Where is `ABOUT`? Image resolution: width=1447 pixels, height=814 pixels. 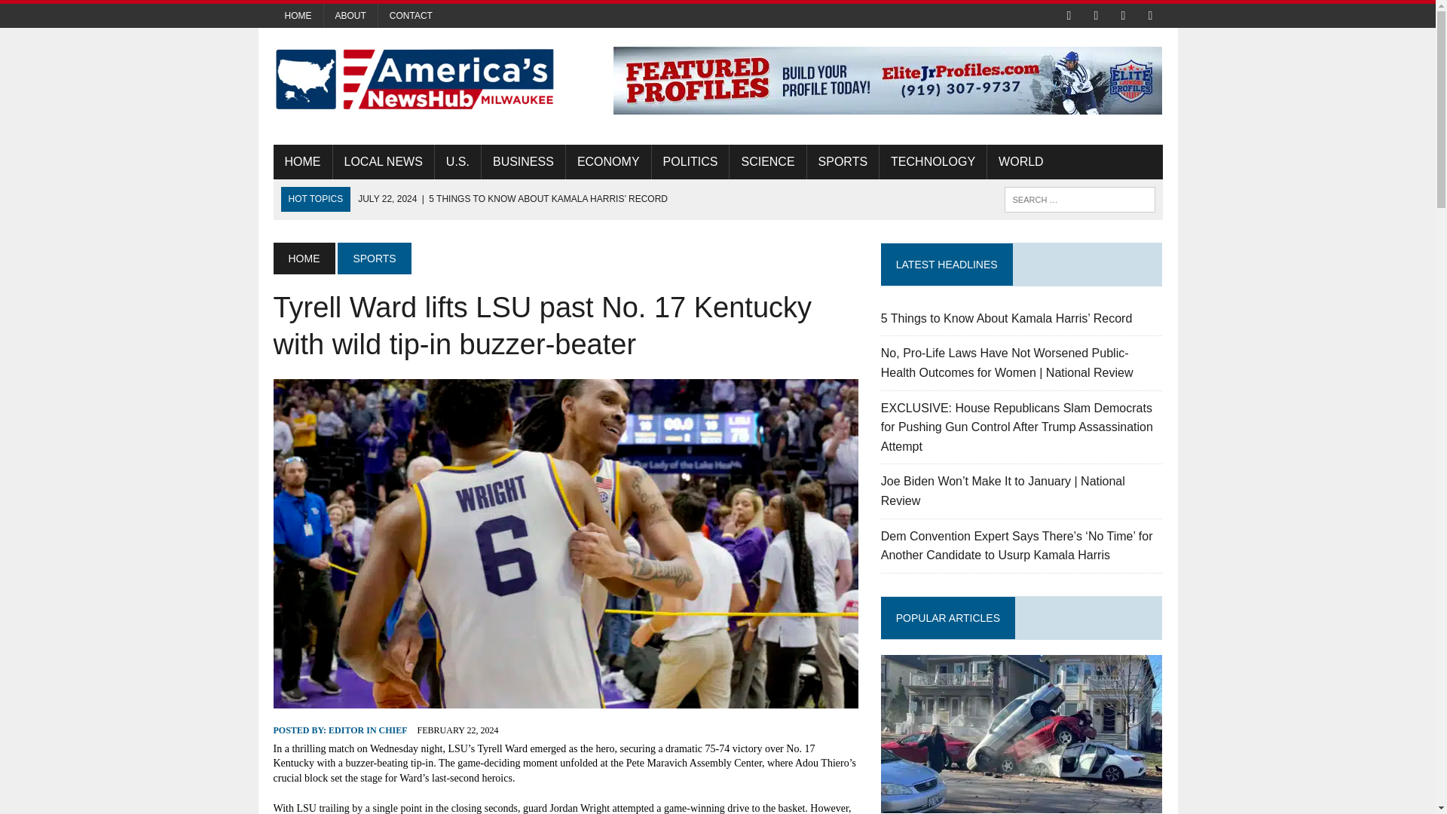
ABOUT is located at coordinates (351, 15).